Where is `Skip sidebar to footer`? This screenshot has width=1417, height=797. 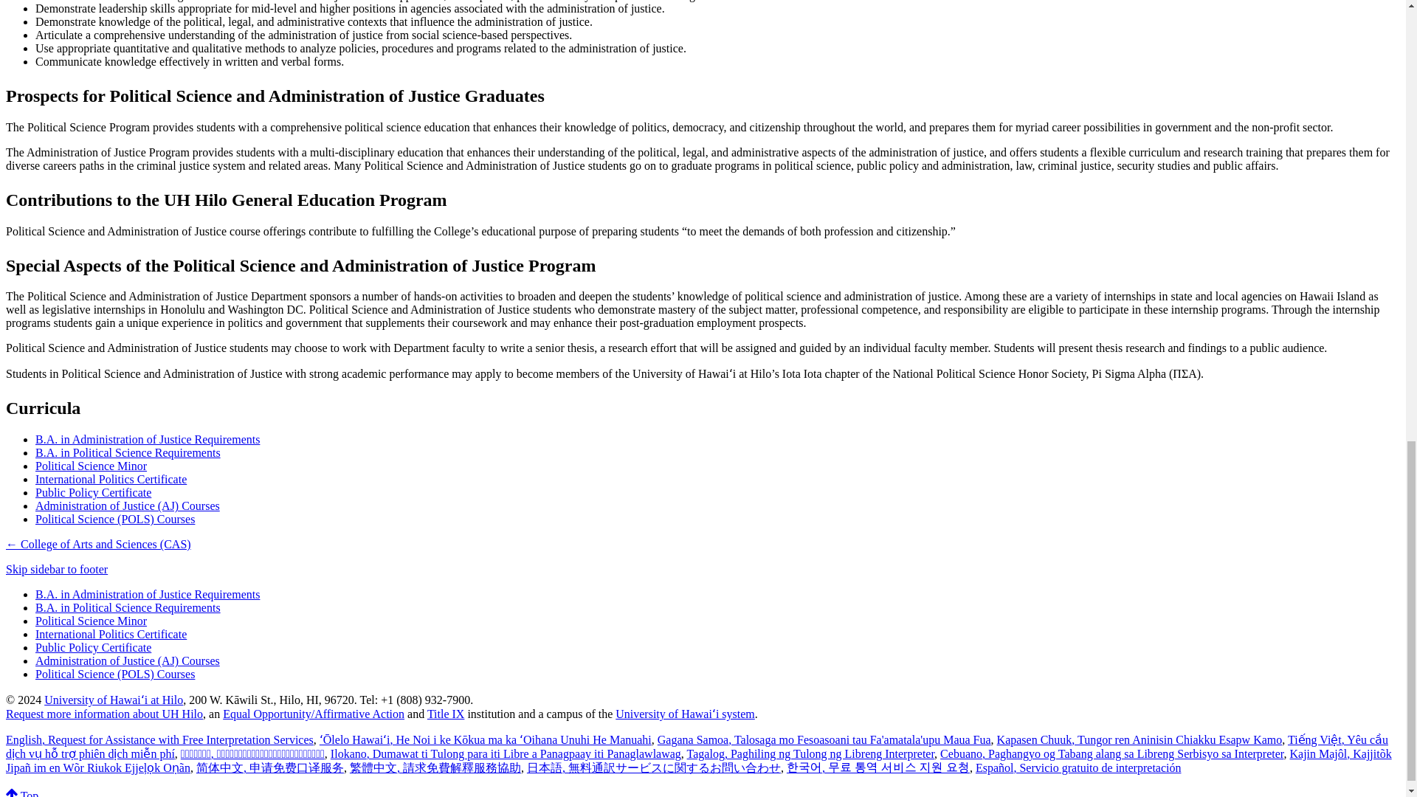
Skip sidebar to footer is located at coordinates (56, 568).